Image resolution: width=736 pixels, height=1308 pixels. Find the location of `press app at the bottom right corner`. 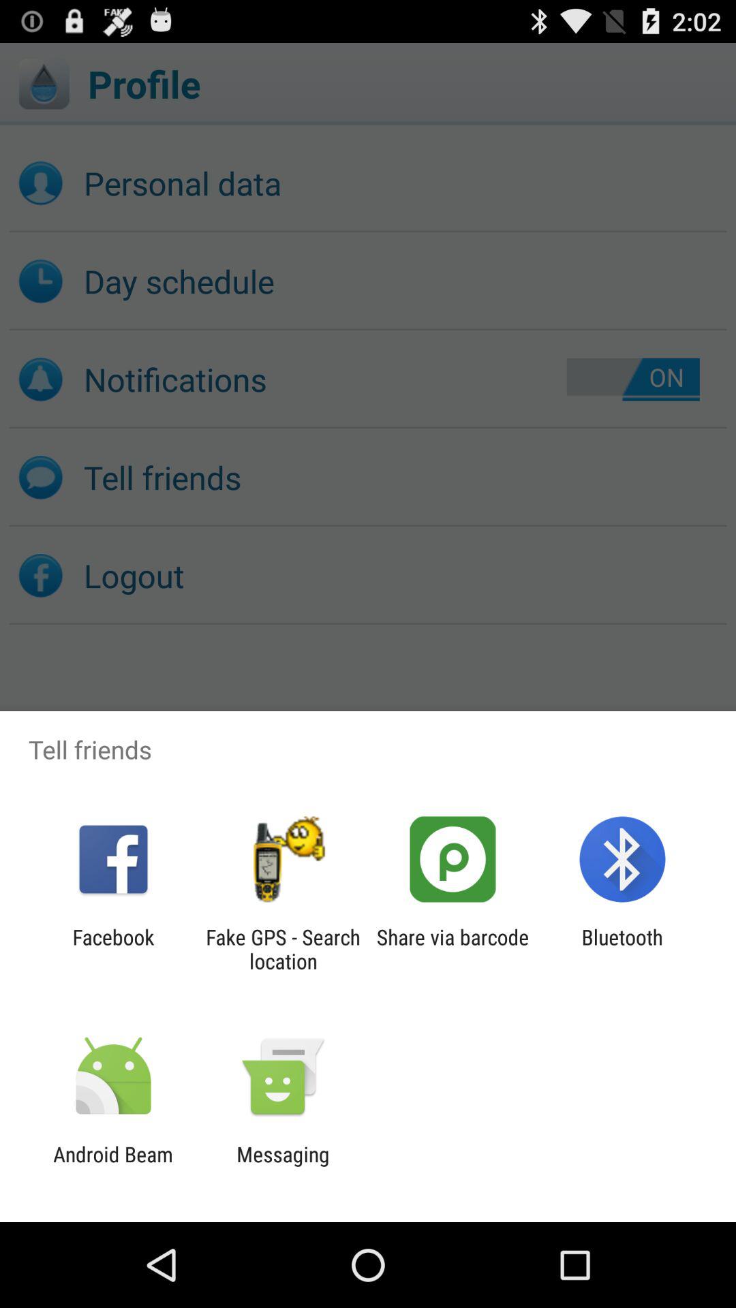

press app at the bottom right corner is located at coordinates (622, 949).